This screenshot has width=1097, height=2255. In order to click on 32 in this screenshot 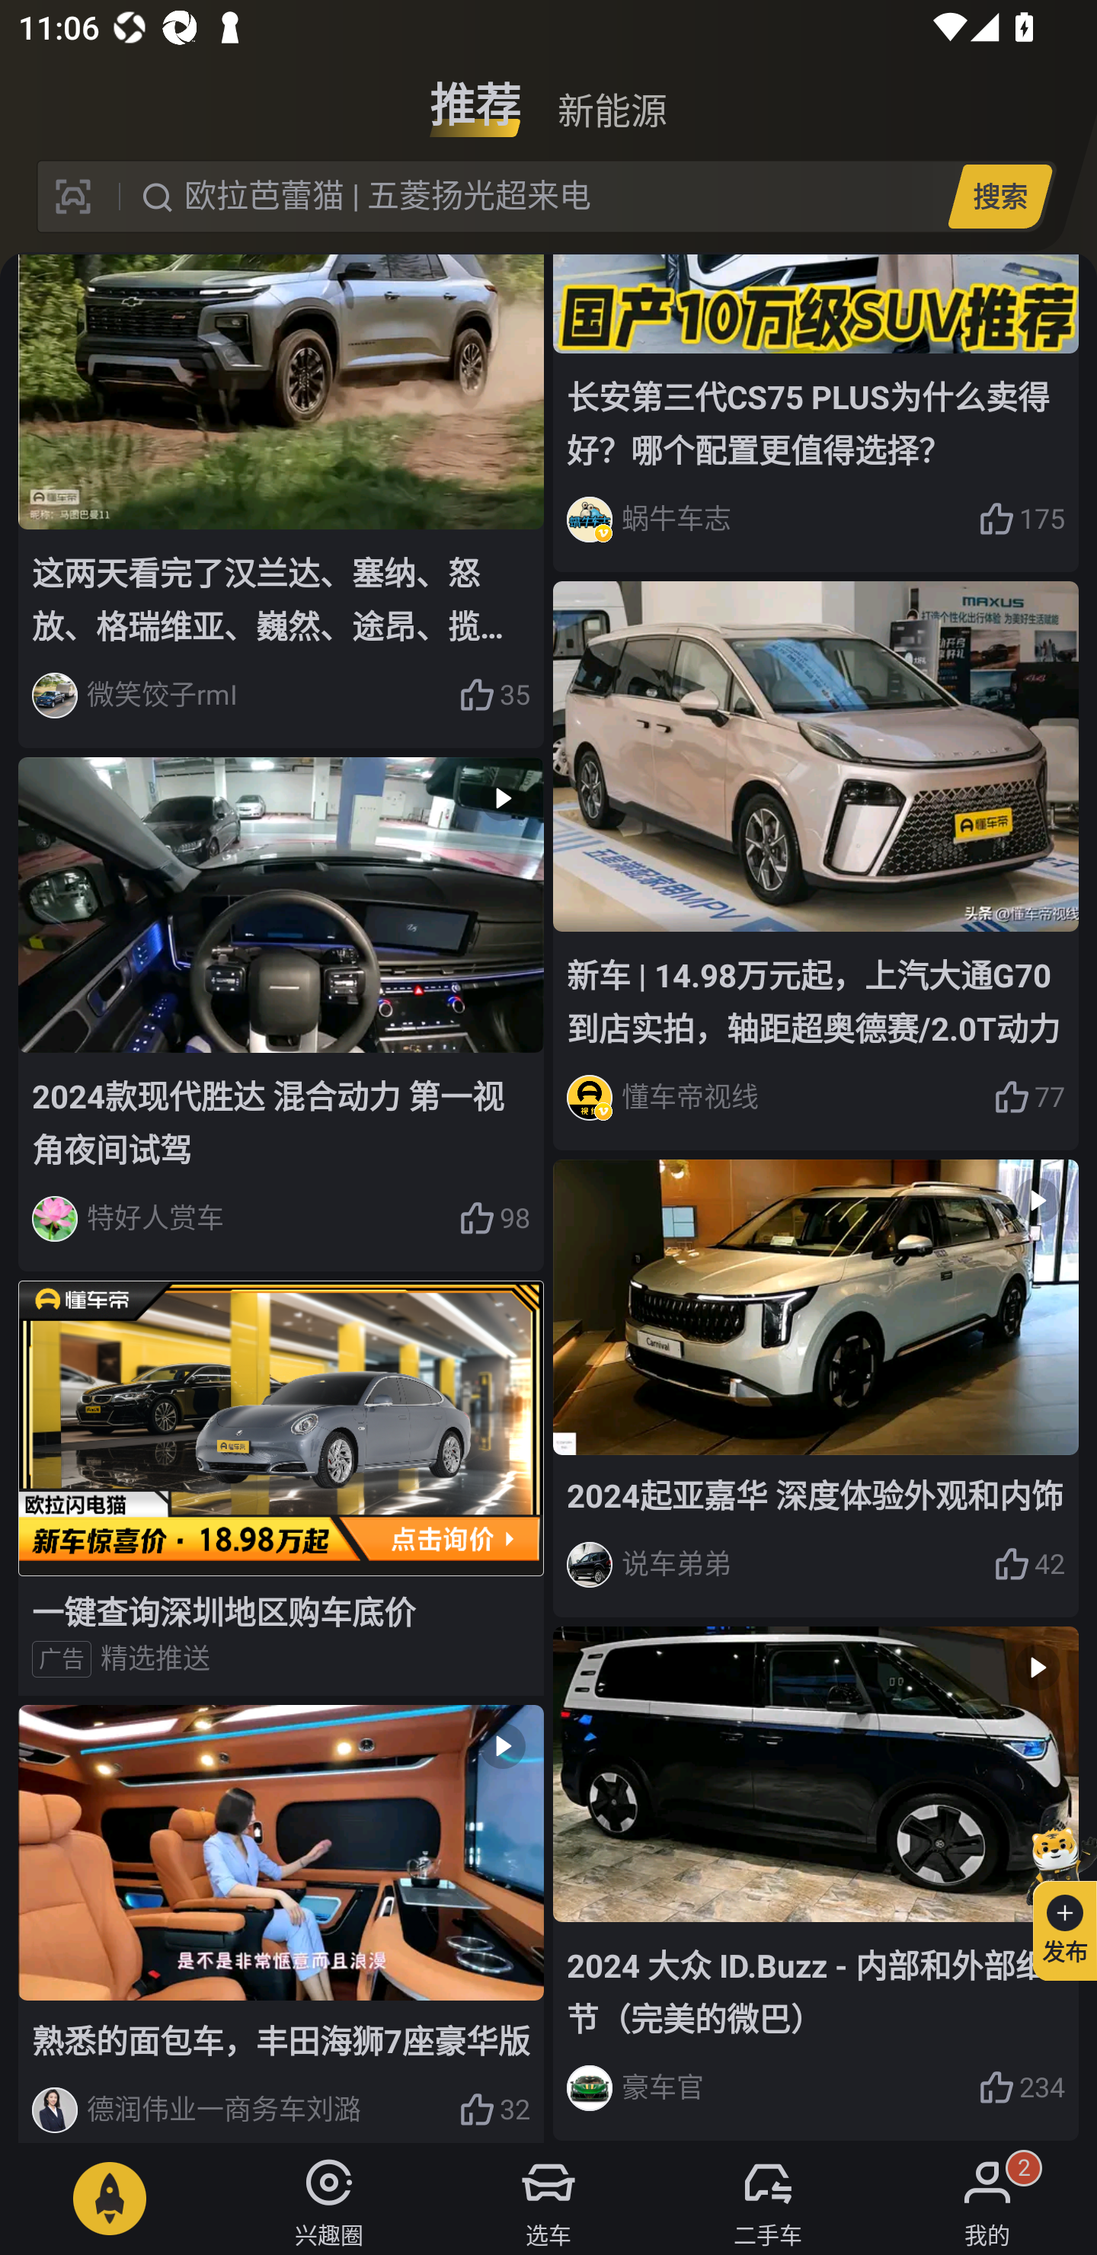, I will do `click(494, 2109)`.